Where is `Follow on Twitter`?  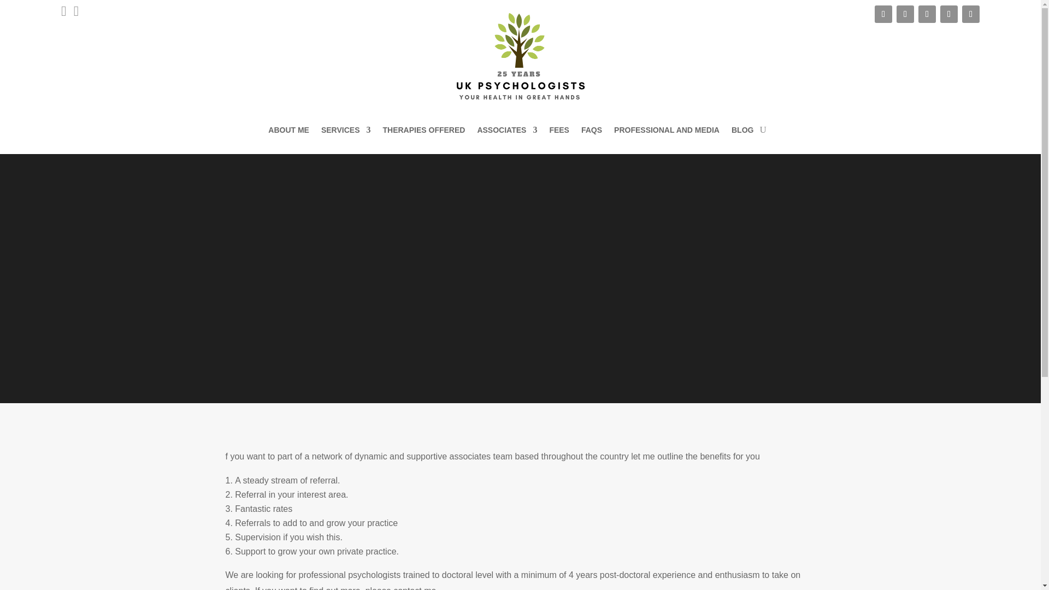 Follow on Twitter is located at coordinates (883, 14).